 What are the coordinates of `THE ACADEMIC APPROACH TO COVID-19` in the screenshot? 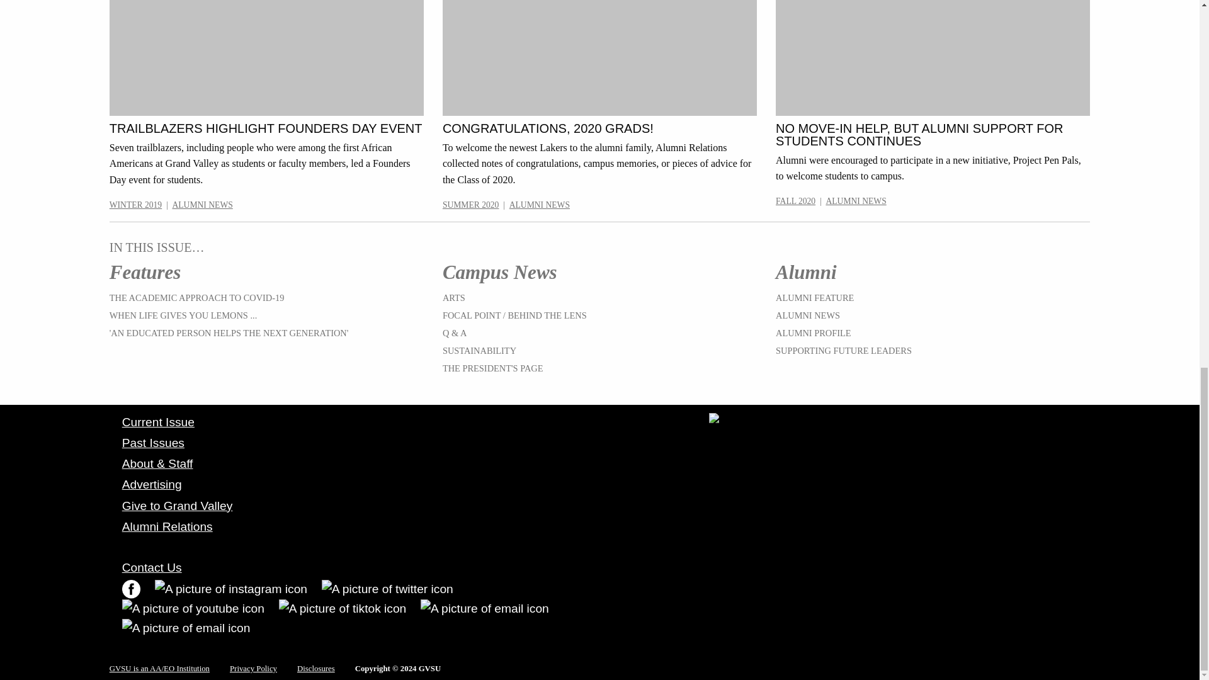 It's located at (196, 297).